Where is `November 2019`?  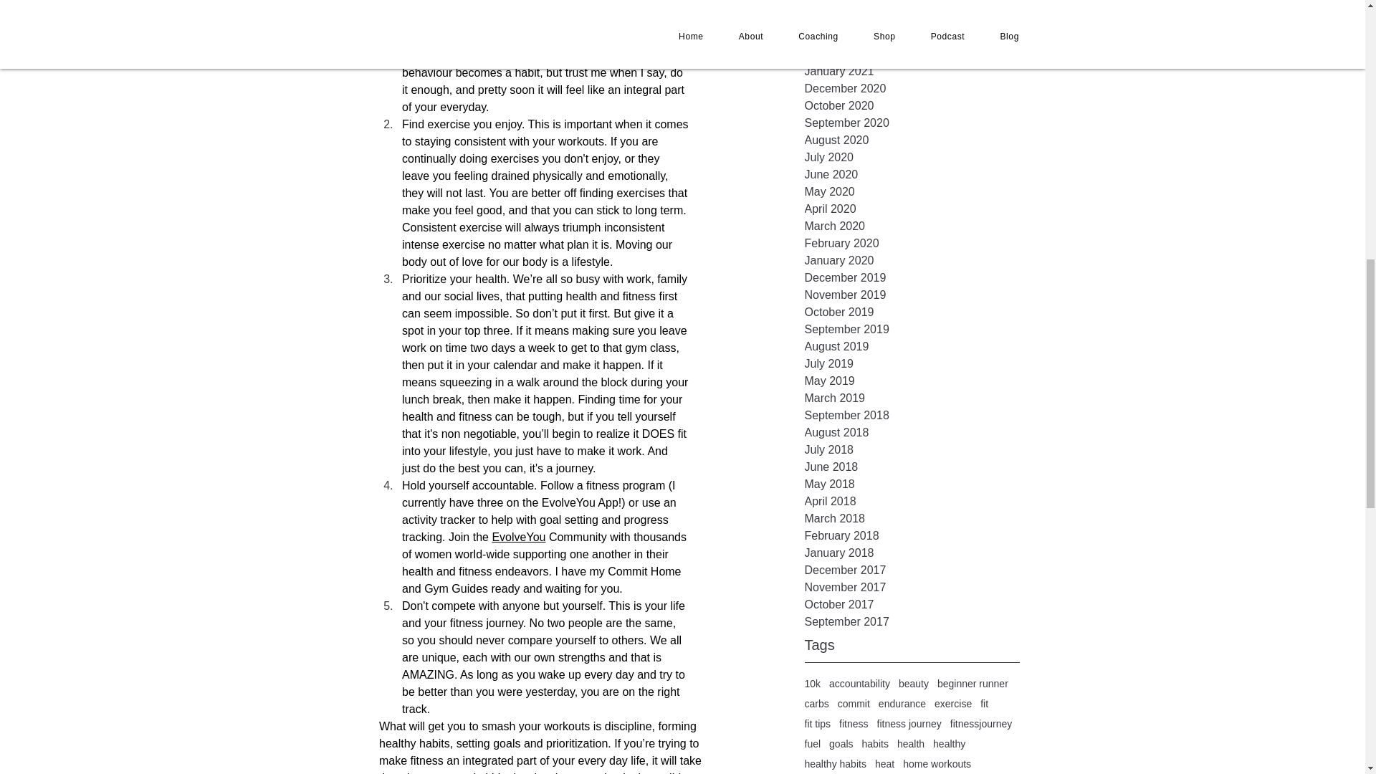
November 2019 is located at coordinates (912, 295).